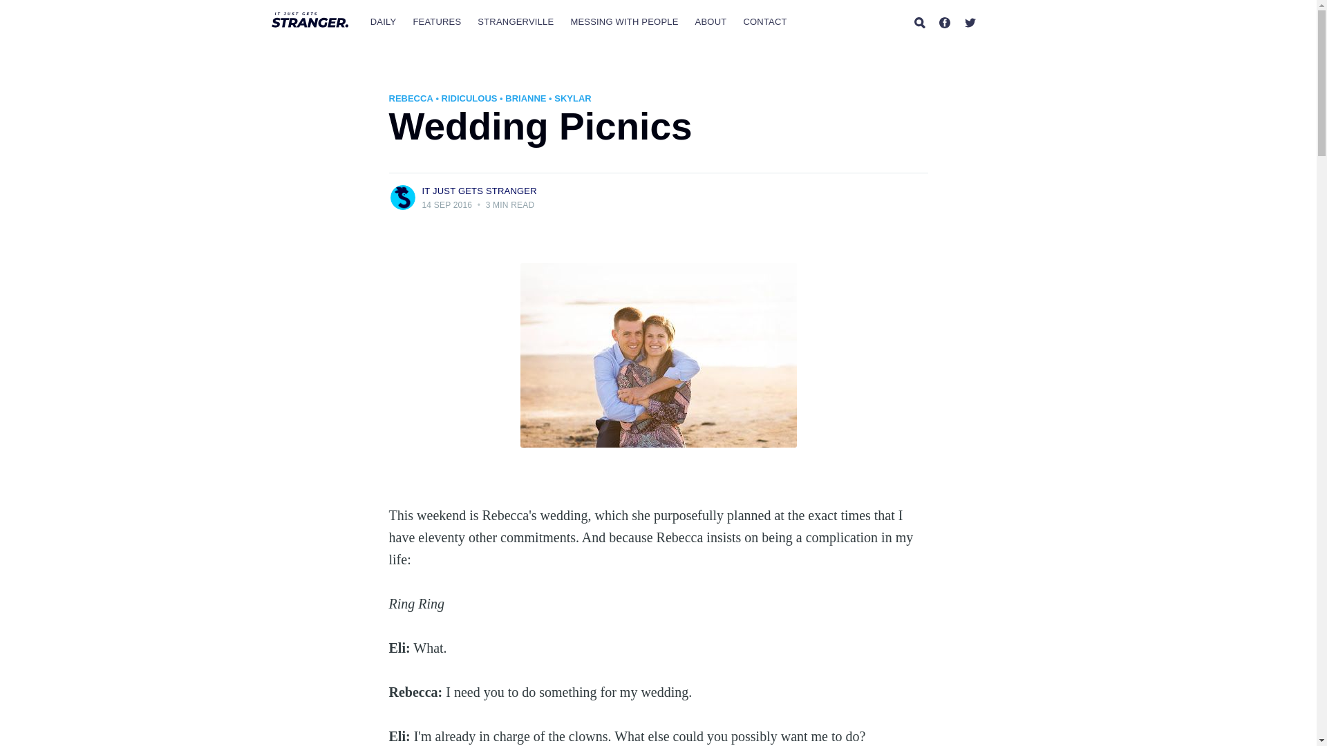  Describe the element at coordinates (525, 98) in the screenshot. I see `Brianne` at that location.